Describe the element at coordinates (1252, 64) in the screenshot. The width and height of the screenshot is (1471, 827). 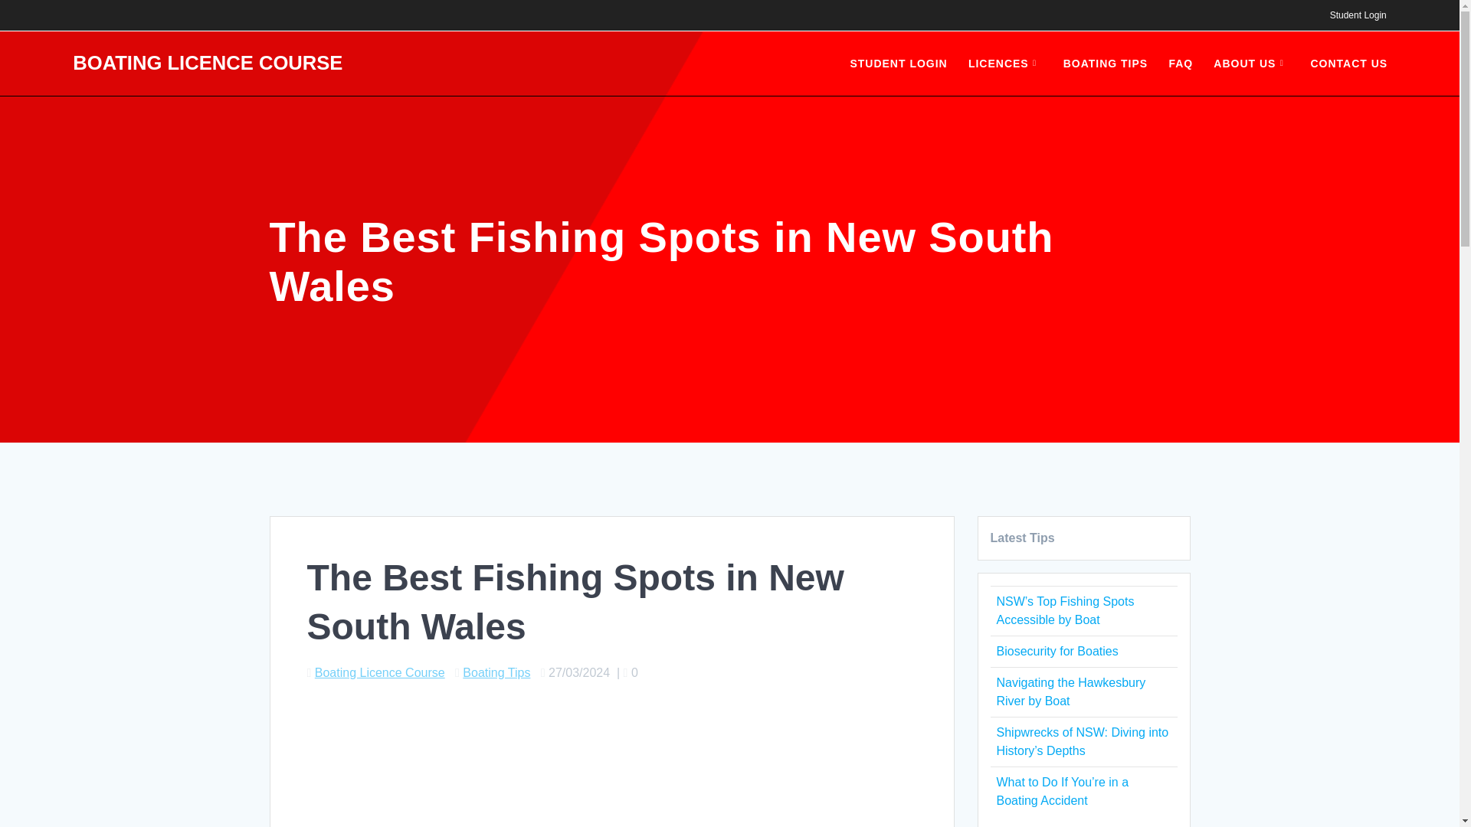
I see `ABOUT US` at that location.